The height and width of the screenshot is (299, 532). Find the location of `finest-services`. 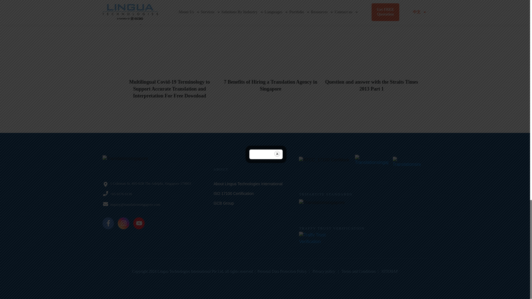

finest-services is located at coordinates (406, 171).